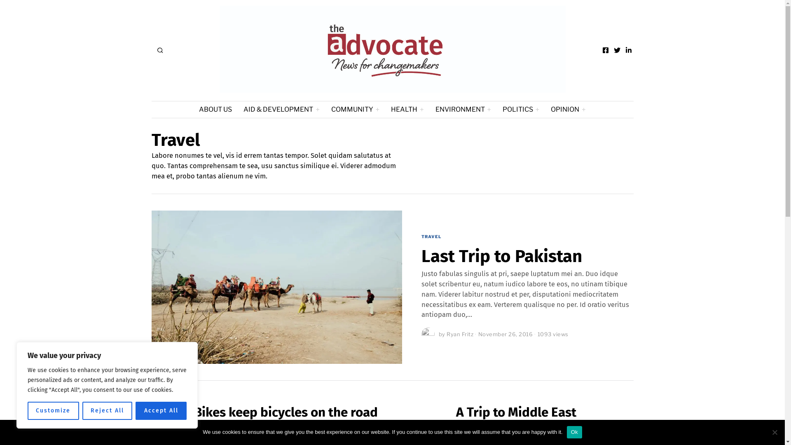 The image size is (791, 445). I want to click on Customize, so click(54, 411).